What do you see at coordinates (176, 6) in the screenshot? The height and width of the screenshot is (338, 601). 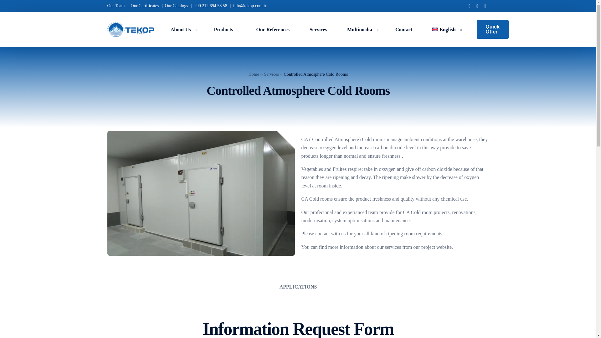 I see `Our Catalogs` at bounding box center [176, 6].